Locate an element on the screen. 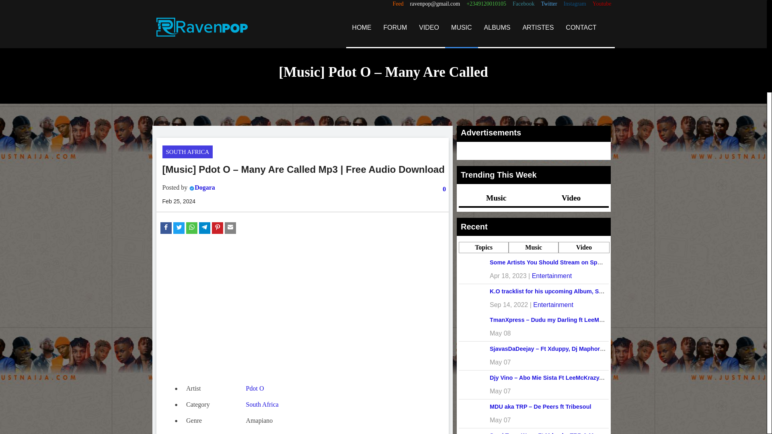  CONTACT is located at coordinates (581, 27).